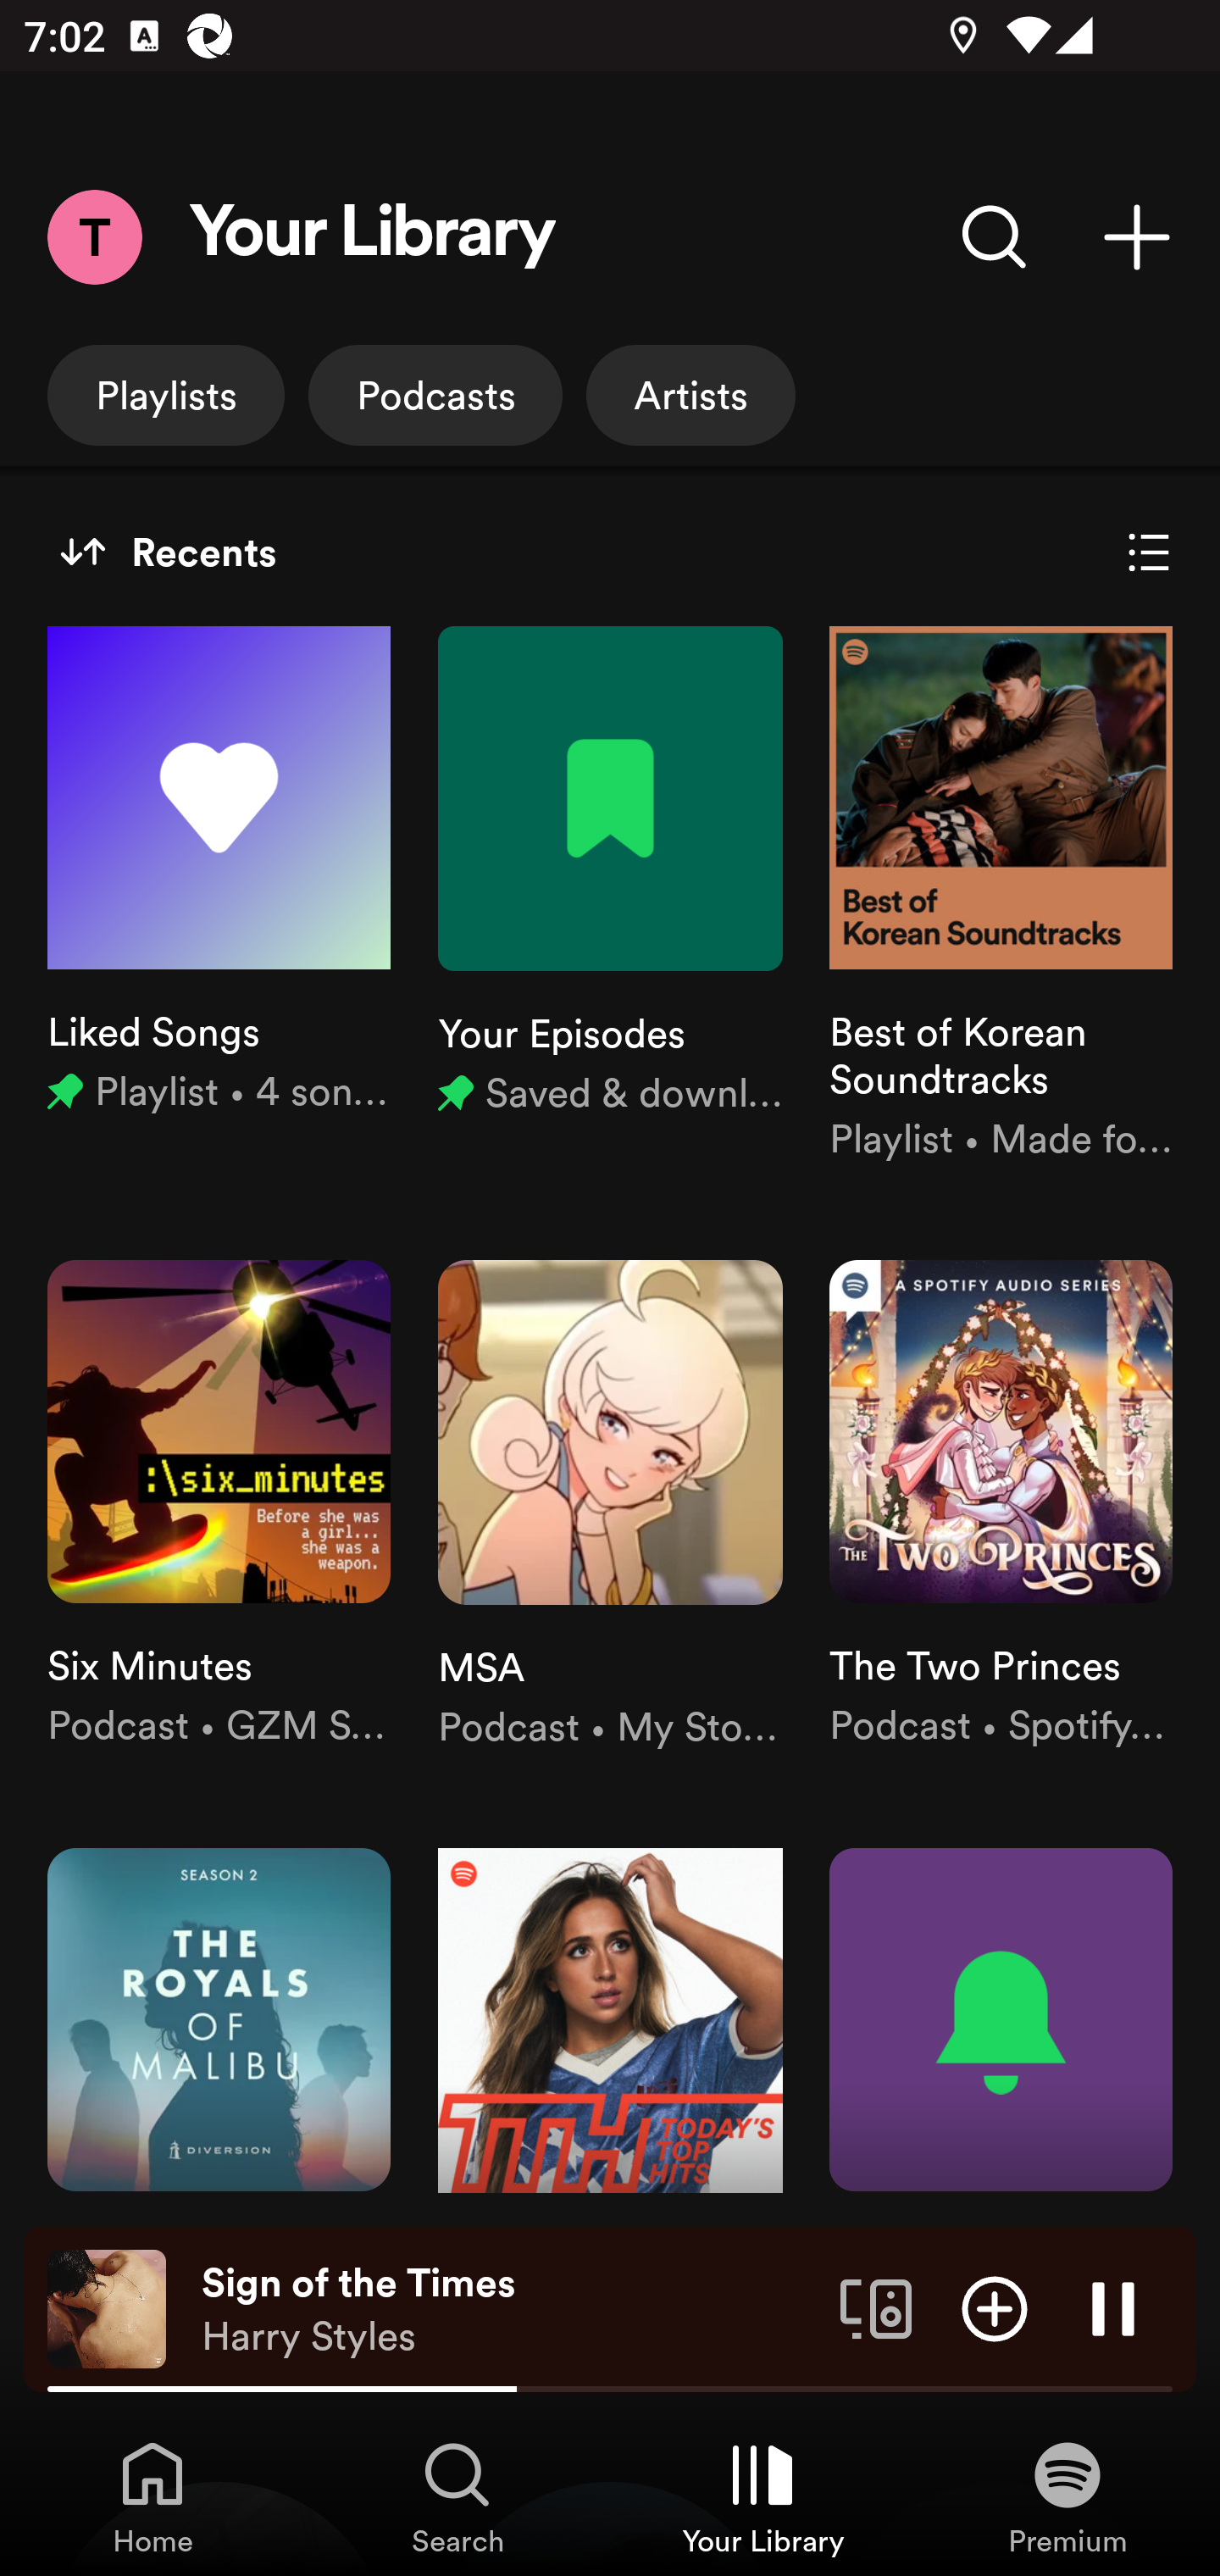  What do you see at coordinates (94, 236) in the screenshot?
I see `Menu` at bounding box center [94, 236].